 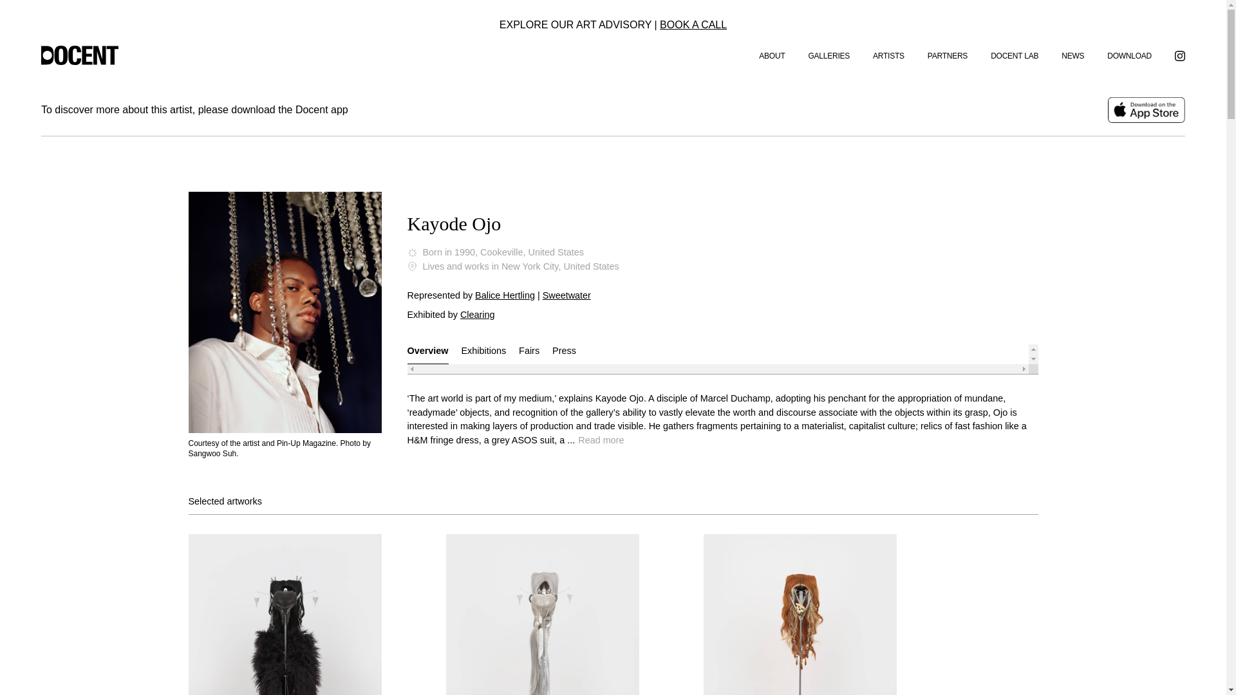 I want to click on Sweetwater, so click(x=566, y=295).